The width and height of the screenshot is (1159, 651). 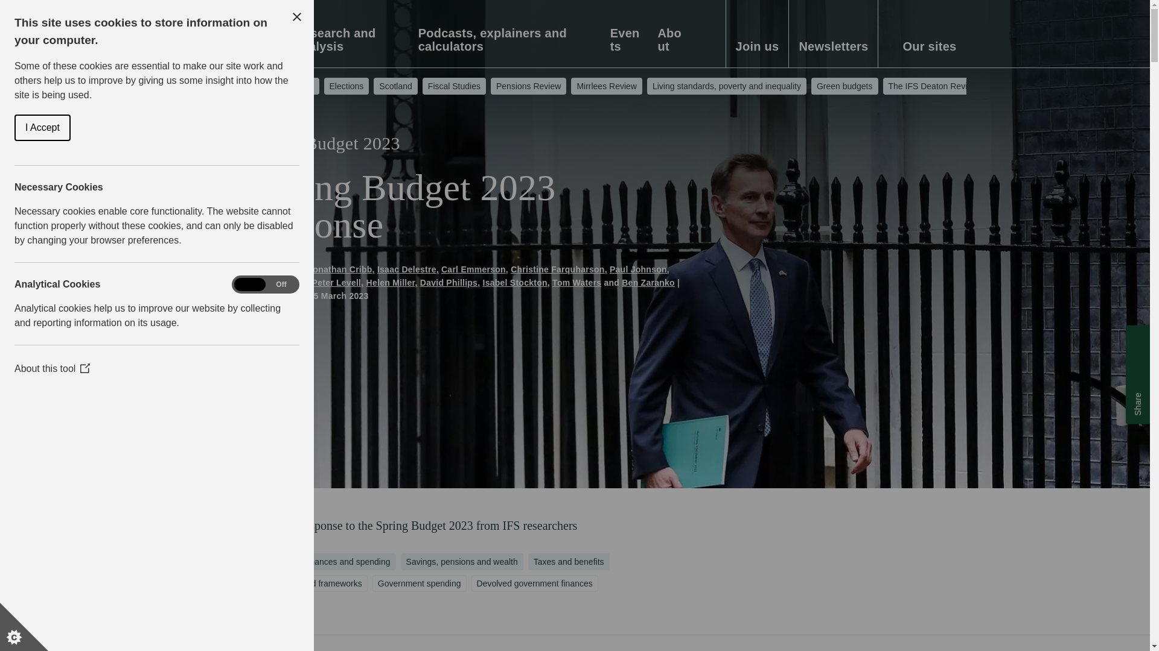 I want to click on Research and analysis, so click(x=349, y=47).